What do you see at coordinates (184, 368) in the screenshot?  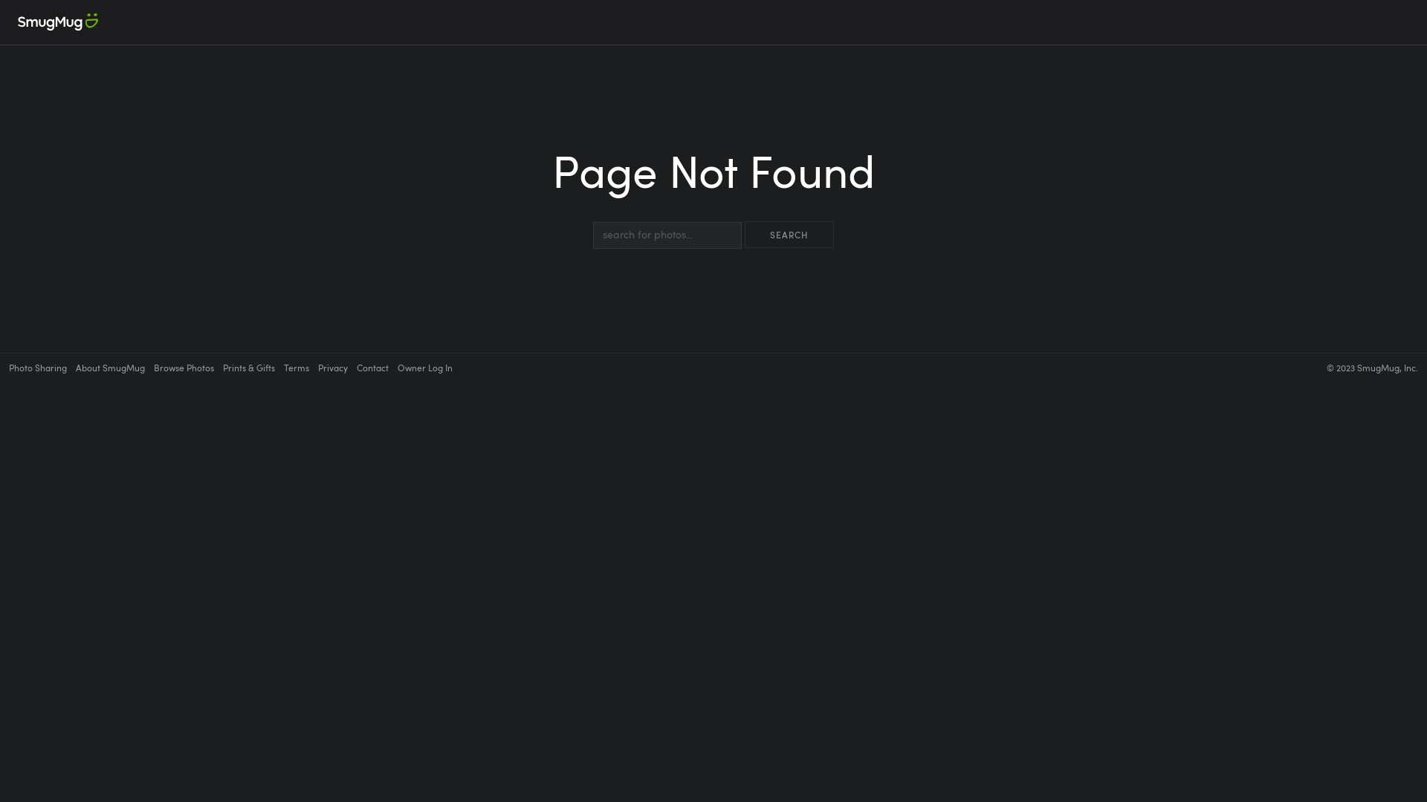 I see `Browse Photos` at bounding box center [184, 368].